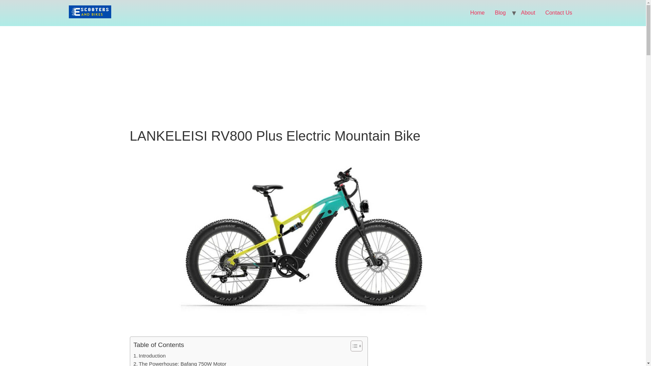 This screenshot has width=651, height=366. Describe the element at coordinates (150, 355) in the screenshot. I see `Introduction` at that location.